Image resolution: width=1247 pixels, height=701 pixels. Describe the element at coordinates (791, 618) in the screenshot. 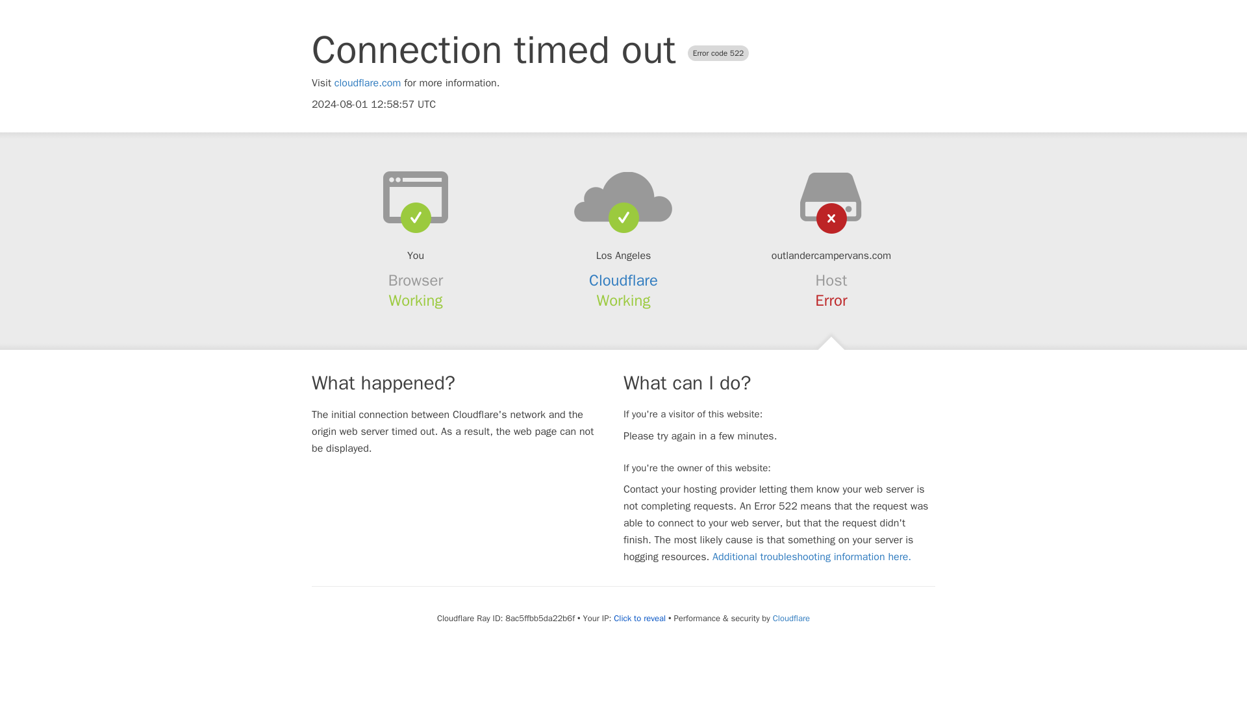

I see `Cloudflare` at that location.